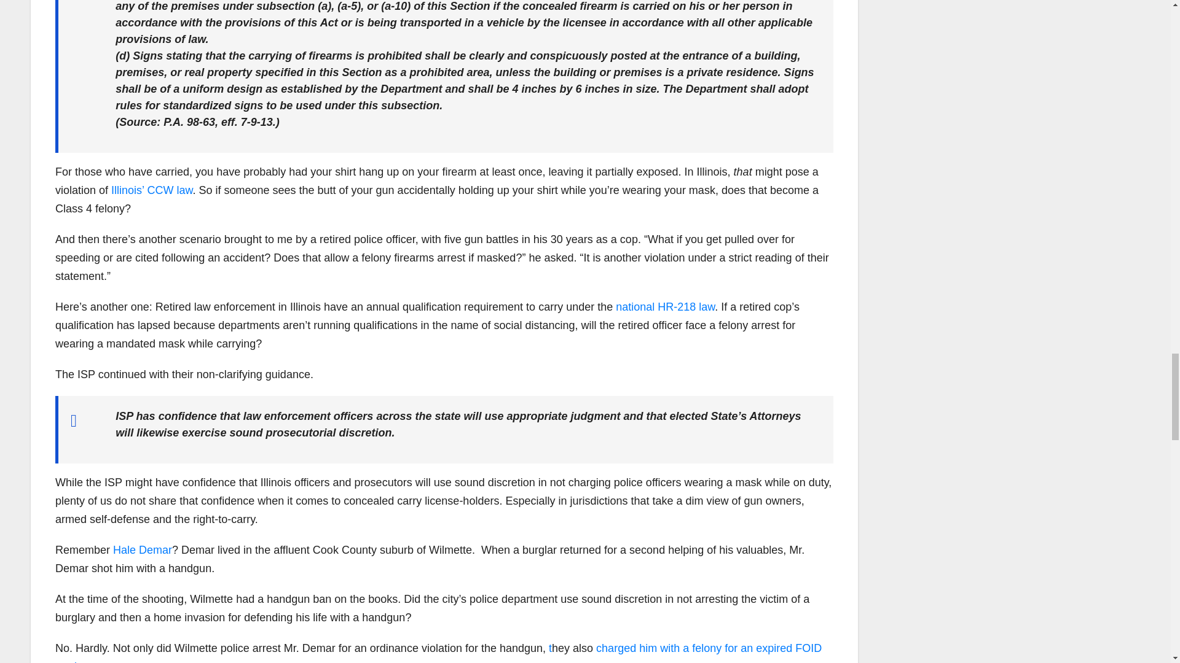  Describe the element at coordinates (665, 307) in the screenshot. I see `national HR-218 law` at that location.